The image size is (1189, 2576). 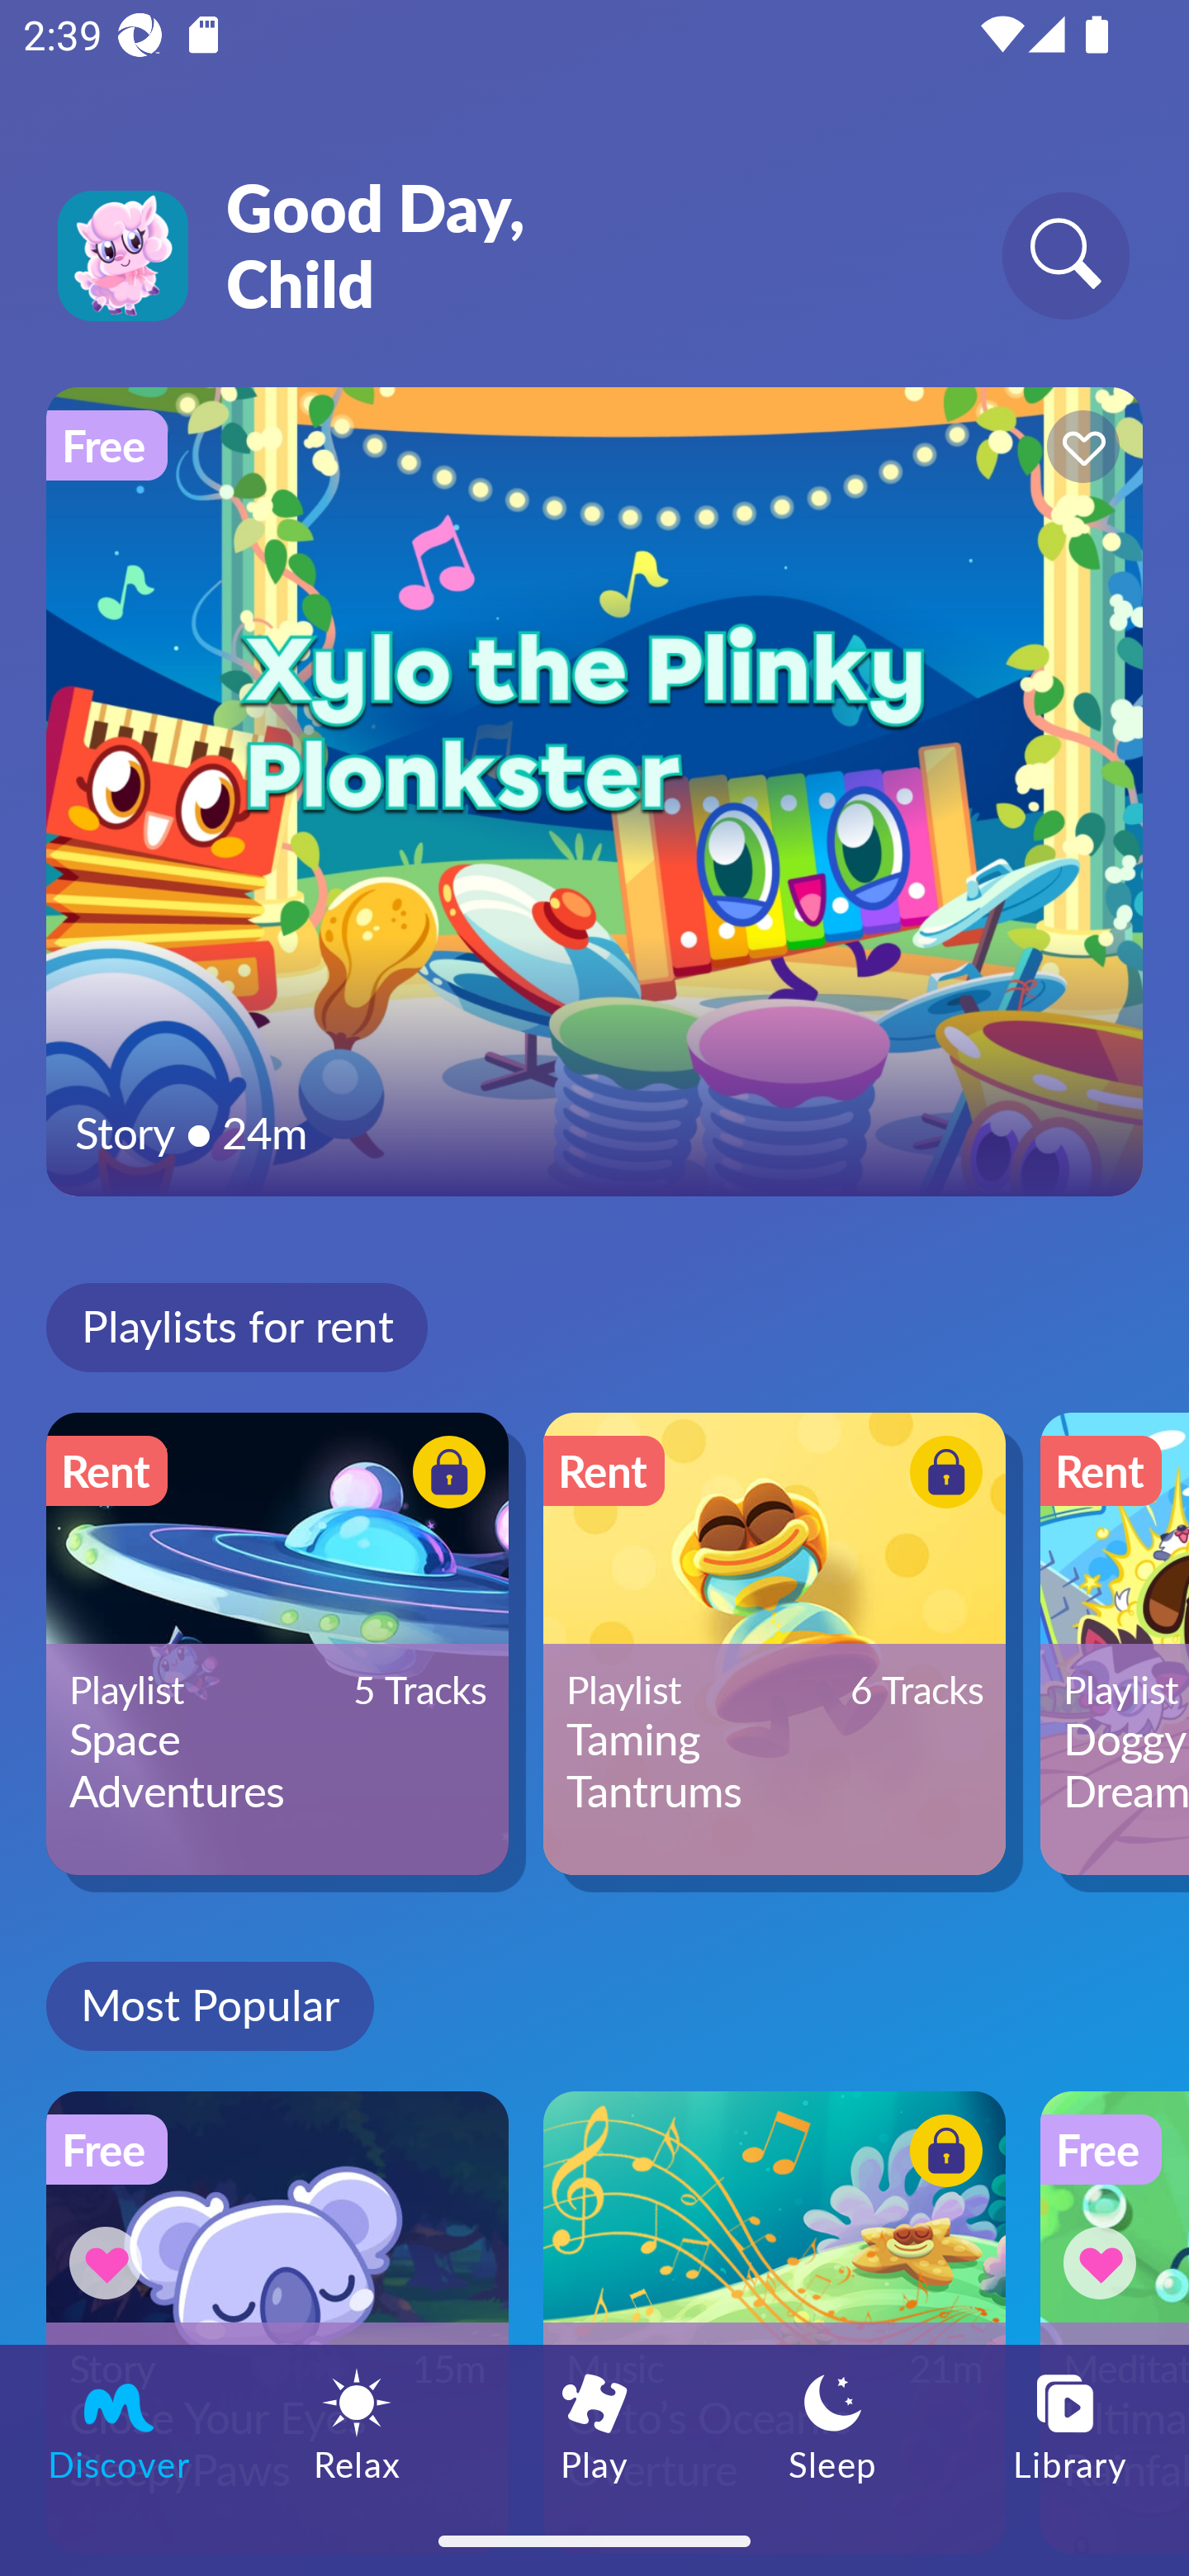 What do you see at coordinates (1065, 254) in the screenshot?
I see `Search` at bounding box center [1065, 254].